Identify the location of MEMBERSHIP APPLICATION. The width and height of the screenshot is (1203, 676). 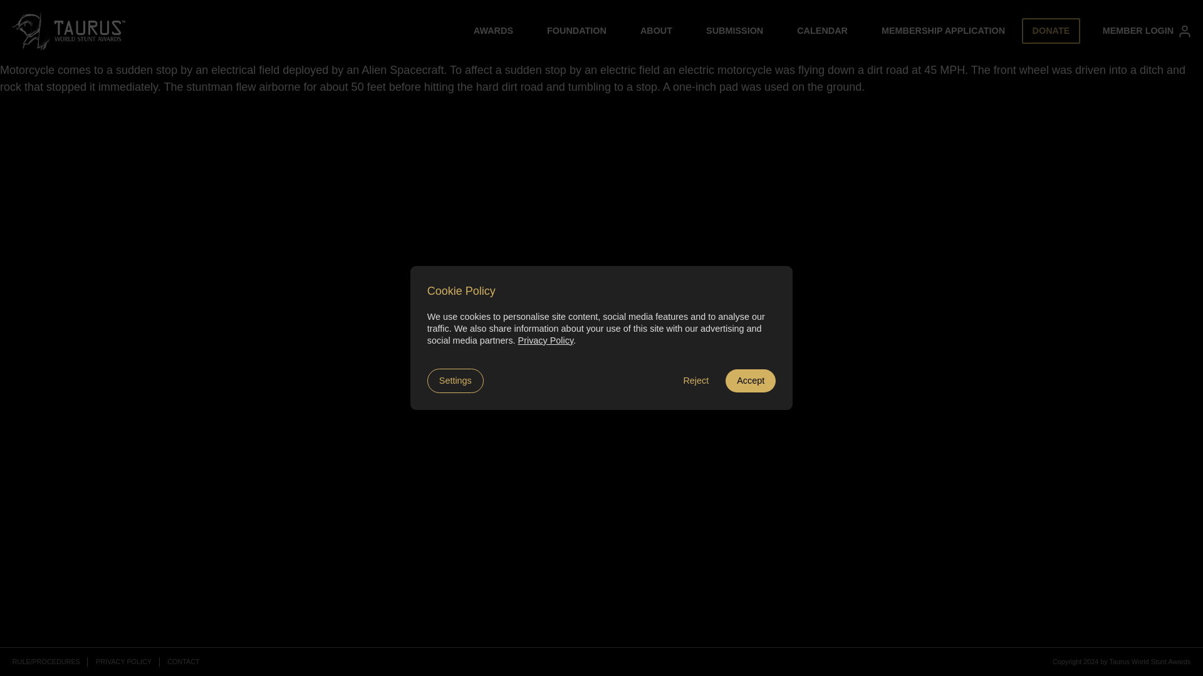
(943, 31).